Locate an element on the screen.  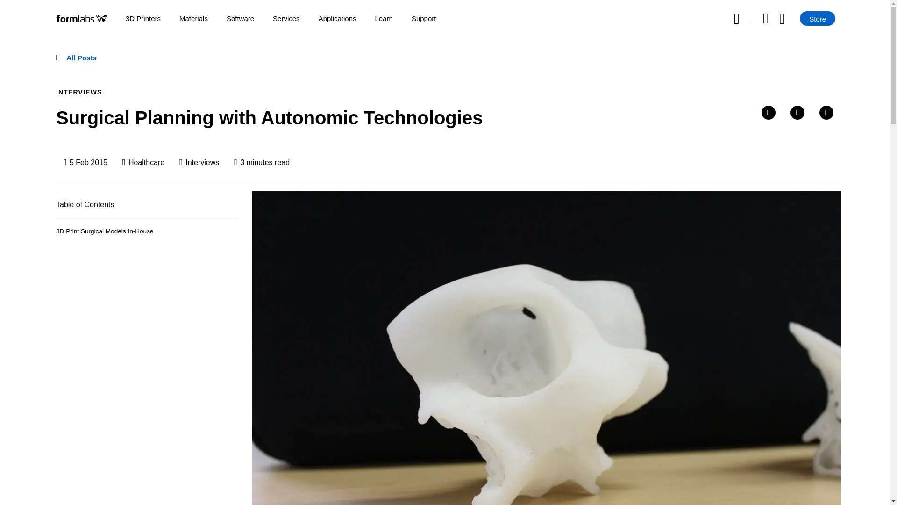
Materials is located at coordinates (193, 18).